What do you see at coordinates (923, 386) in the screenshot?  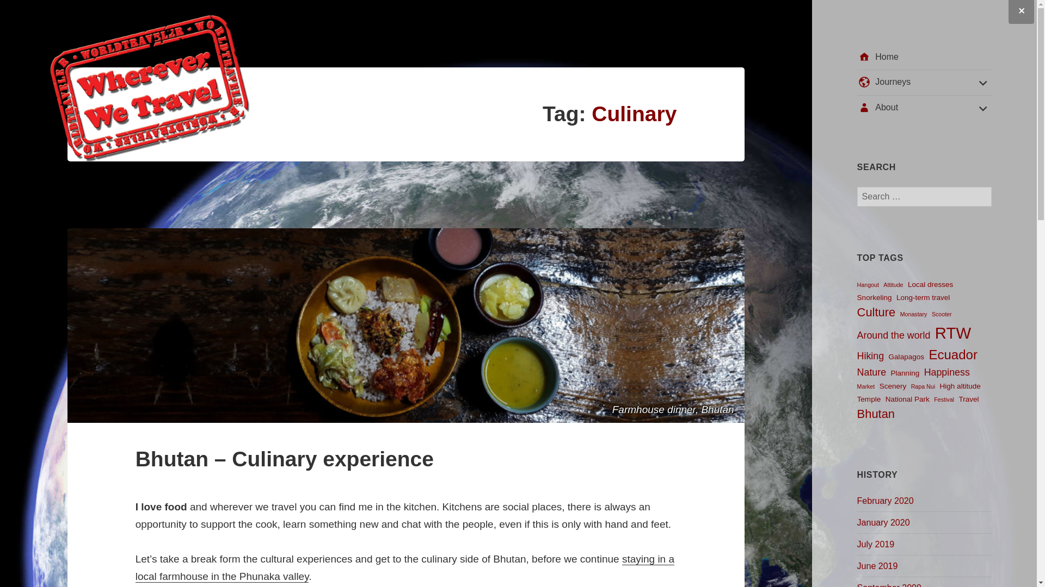 I see `Rapa Nui` at bounding box center [923, 386].